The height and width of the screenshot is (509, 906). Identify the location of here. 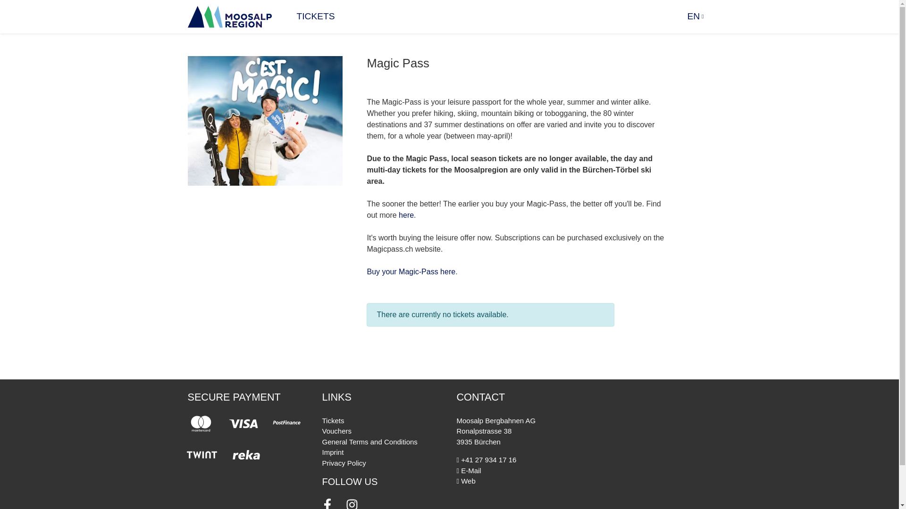
(406, 215).